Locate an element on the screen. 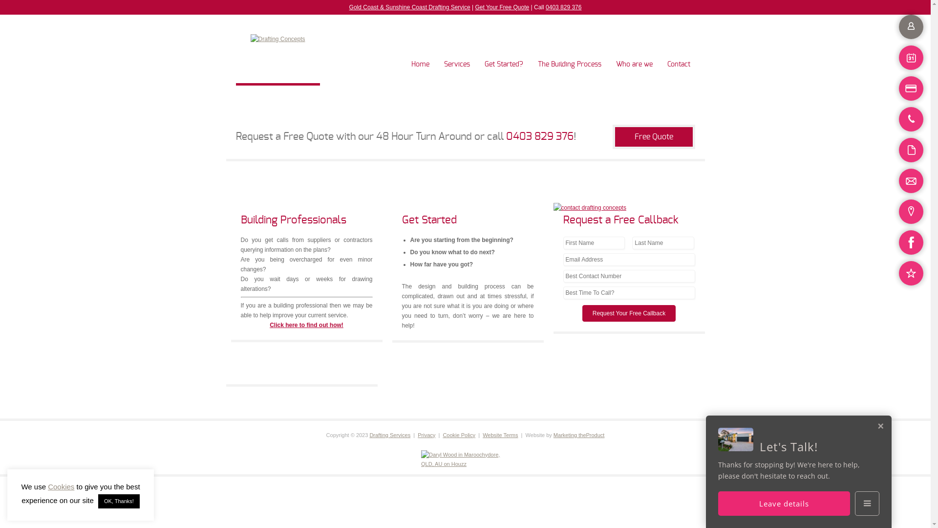 The width and height of the screenshot is (938, 528). 0403 829 376 is located at coordinates (564, 7).